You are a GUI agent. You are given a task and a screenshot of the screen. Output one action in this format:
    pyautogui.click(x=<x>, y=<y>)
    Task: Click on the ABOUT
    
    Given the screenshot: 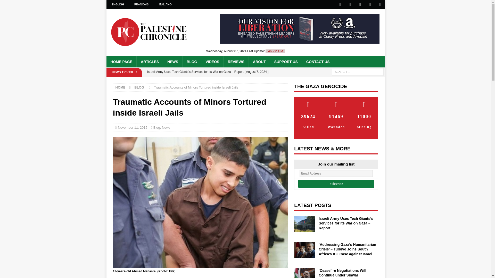 What is the action you would take?
    pyautogui.click(x=259, y=62)
    